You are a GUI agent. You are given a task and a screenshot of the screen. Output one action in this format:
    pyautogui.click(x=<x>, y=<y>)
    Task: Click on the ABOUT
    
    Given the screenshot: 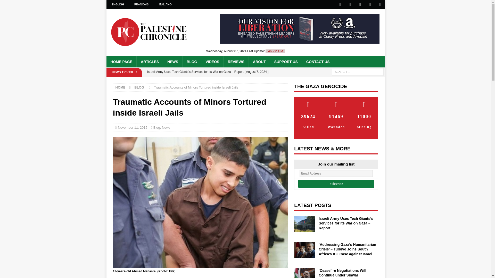 What is the action you would take?
    pyautogui.click(x=259, y=62)
    